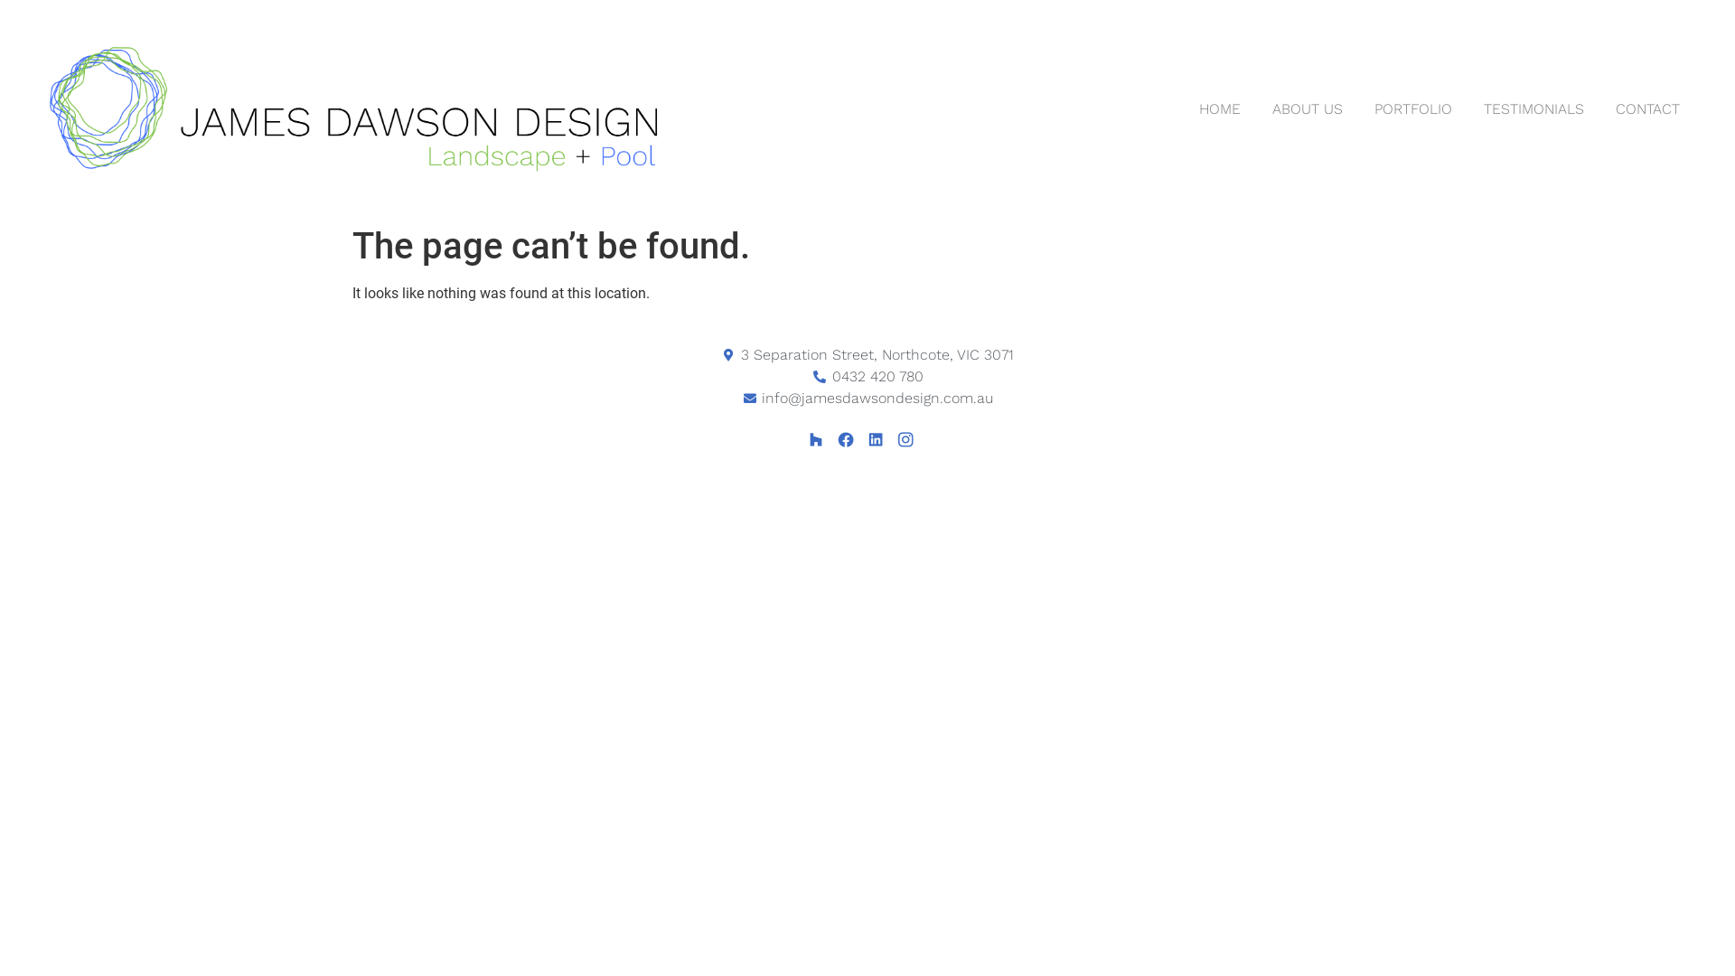 The width and height of the screenshot is (1735, 976). I want to click on TESTIMONIALS, so click(1534, 108).